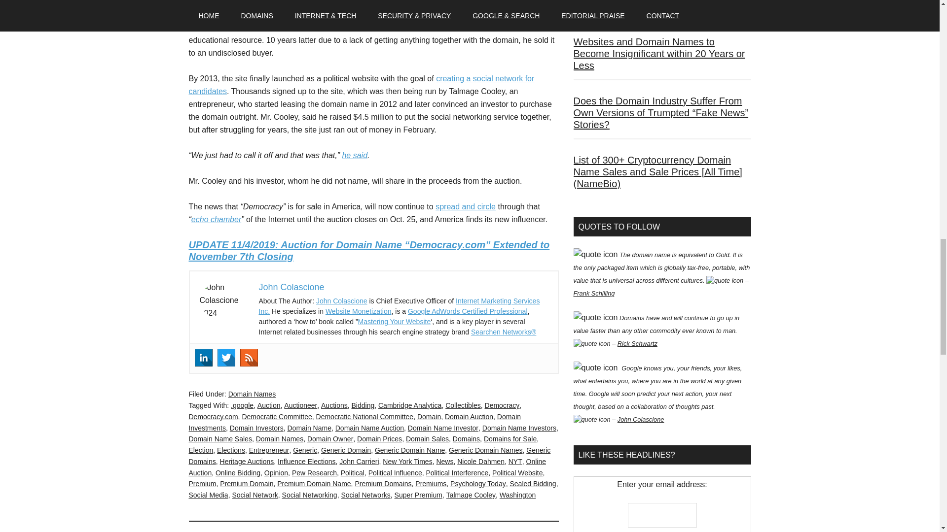 This screenshot has height=532, width=947. What do you see at coordinates (466, 206) in the screenshot?
I see `spread and circle` at bounding box center [466, 206].